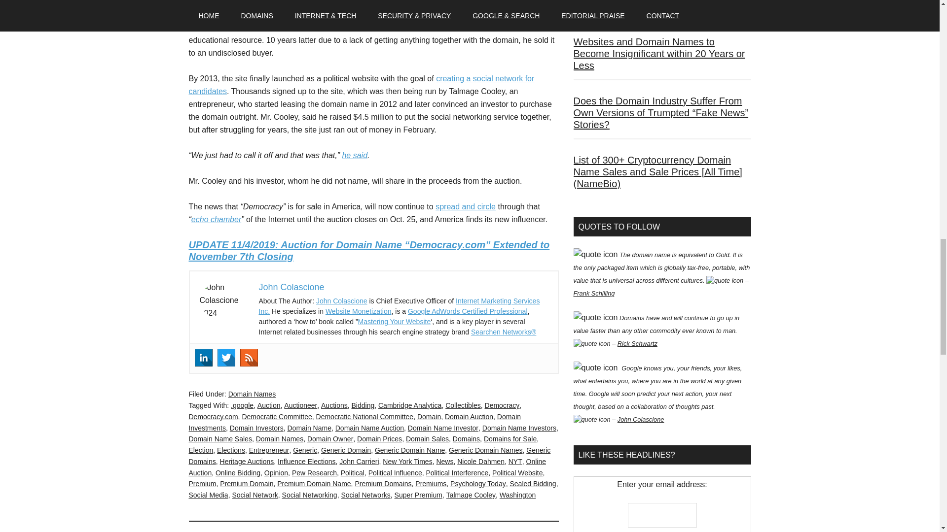 This screenshot has height=532, width=947. What do you see at coordinates (466, 206) in the screenshot?
I see `spread and circle` at bounding box center [466, 206].